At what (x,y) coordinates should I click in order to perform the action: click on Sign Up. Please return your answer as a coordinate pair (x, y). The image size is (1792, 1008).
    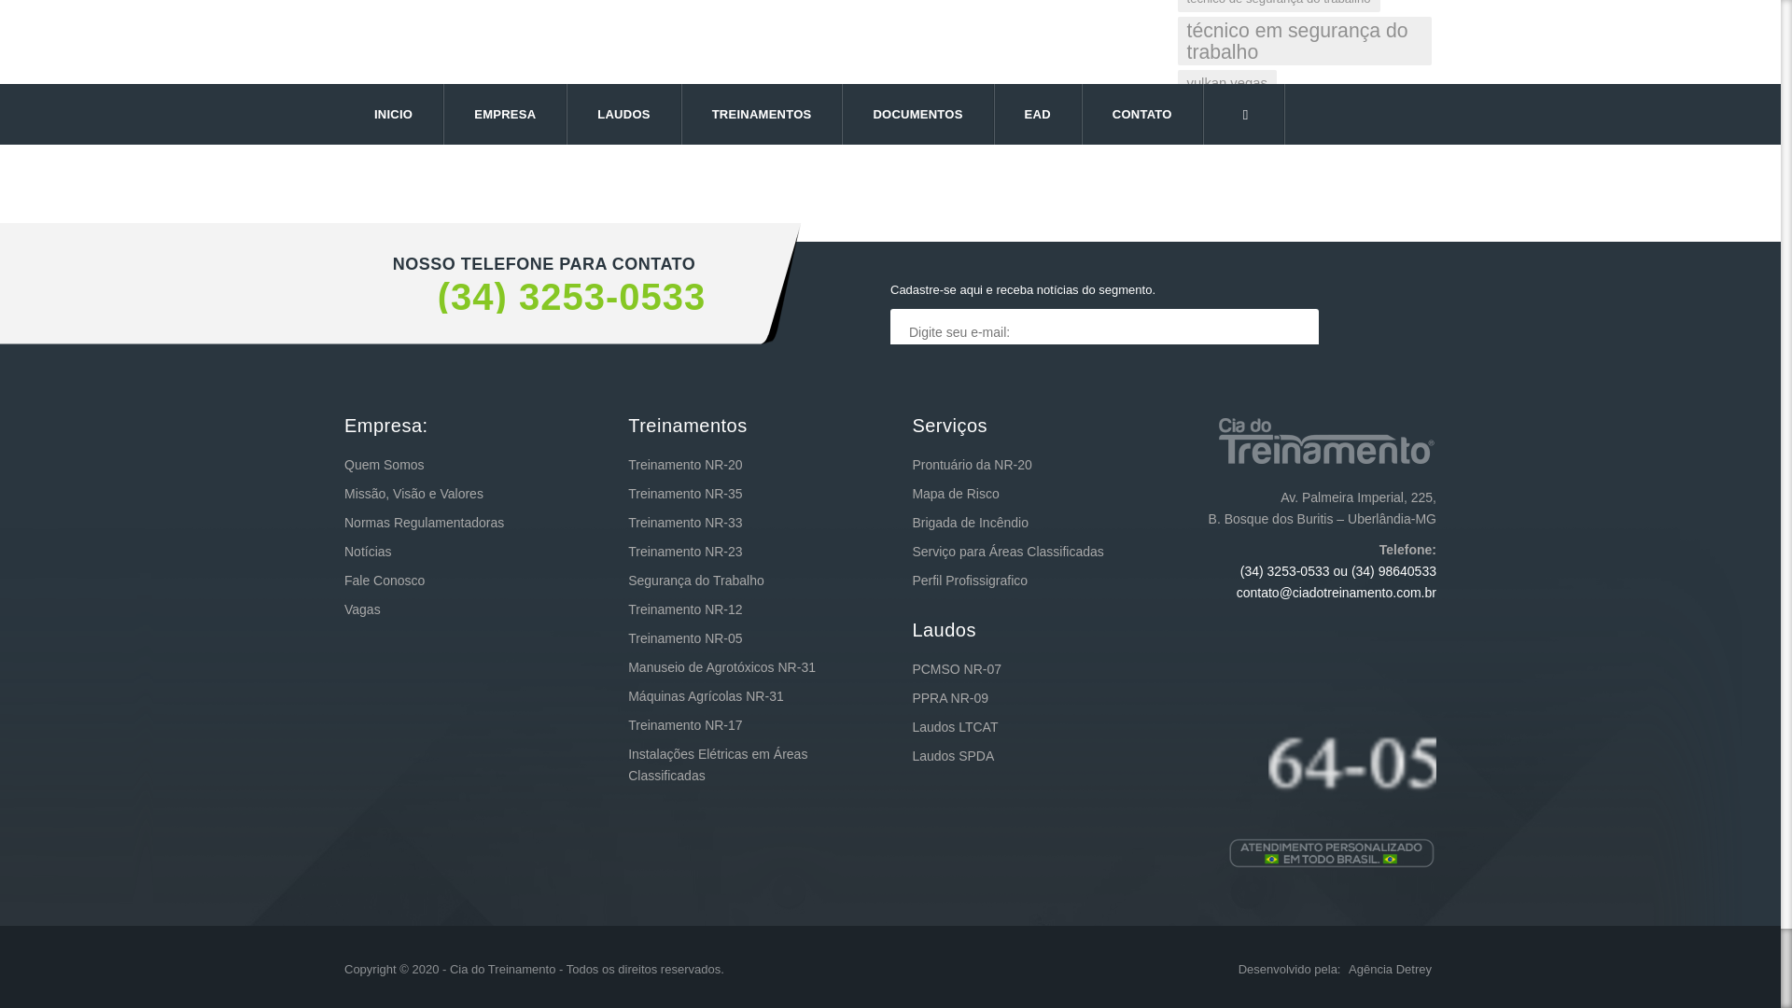
    Looking at the image, I should click on (956, 379).